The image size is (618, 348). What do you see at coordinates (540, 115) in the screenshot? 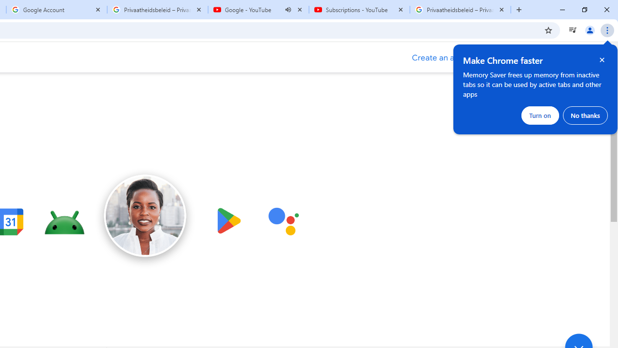
I see `Turn on` at bounding box center [540, 115].